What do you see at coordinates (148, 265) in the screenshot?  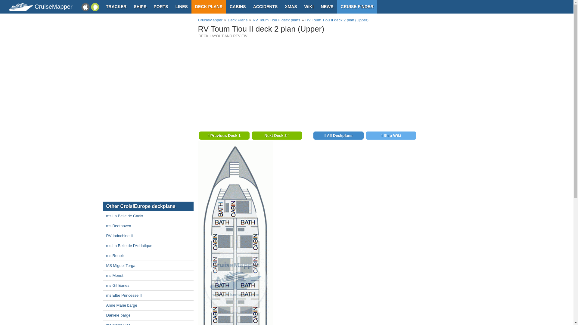 I see `MS Miguel Torga` at bounding box center [148, 265].